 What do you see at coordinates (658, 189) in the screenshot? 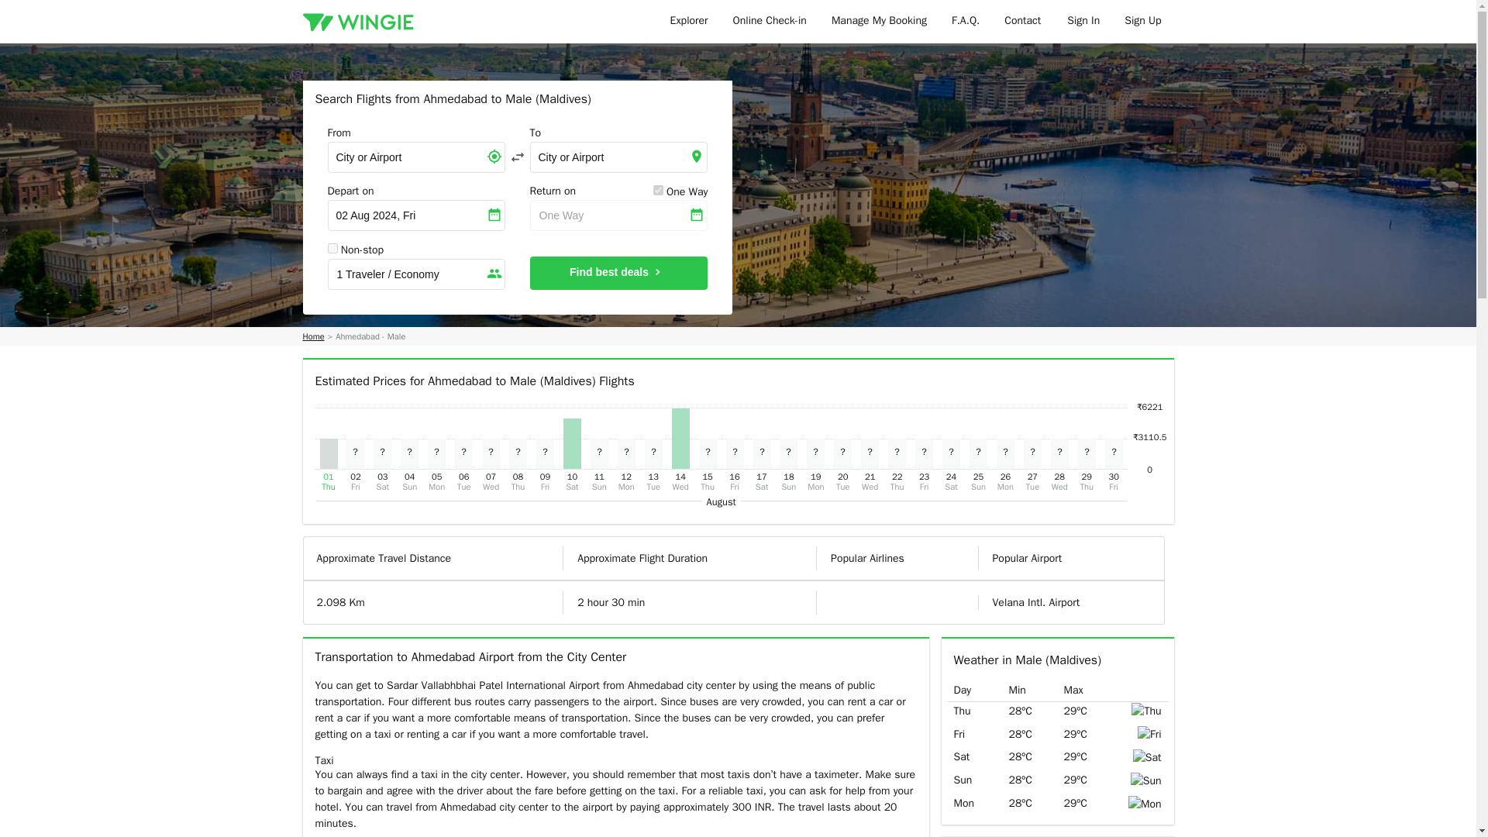
I see `on` at bounding box center [658, 189].